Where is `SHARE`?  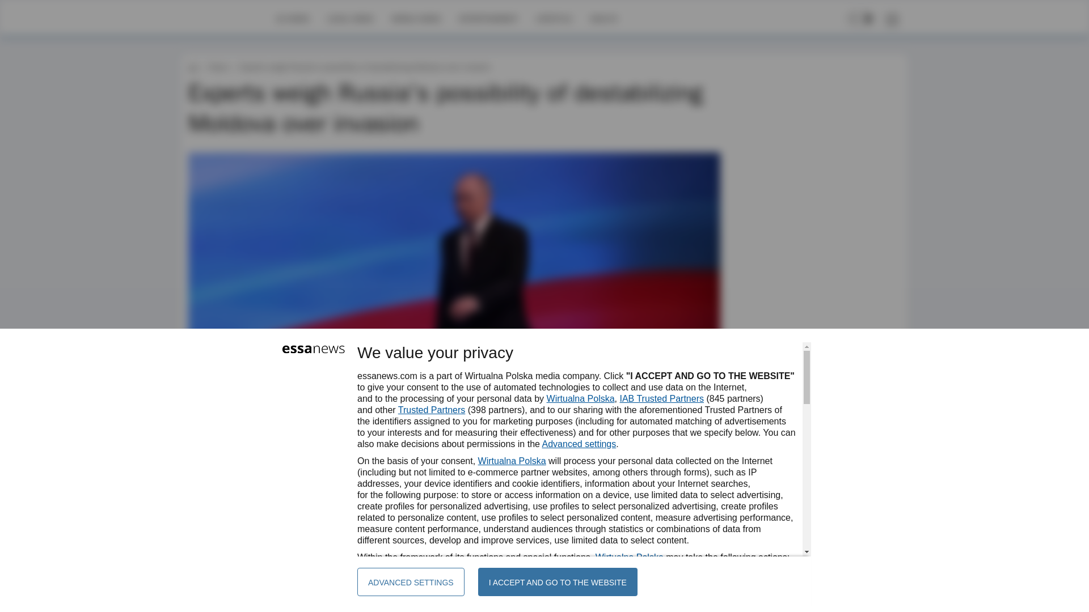 SHARE is located at coordinates (700, 485).